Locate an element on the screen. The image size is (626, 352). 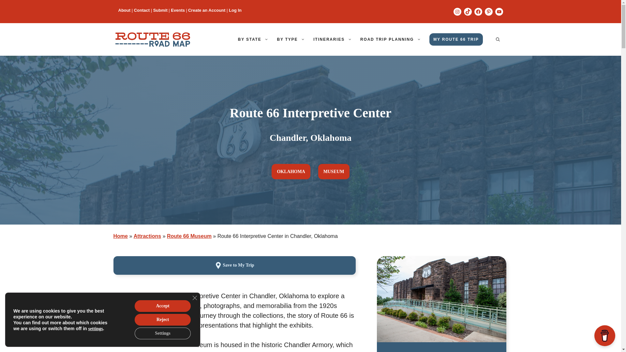
BY TYPE is located at coordinates (293, 39).